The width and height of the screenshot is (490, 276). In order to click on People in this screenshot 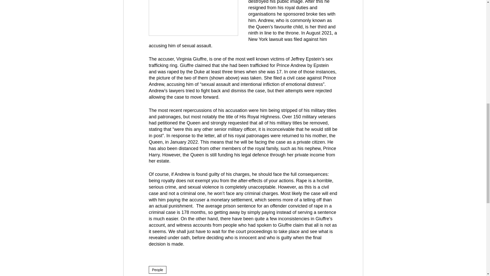, I will do `click(157, 270)`.